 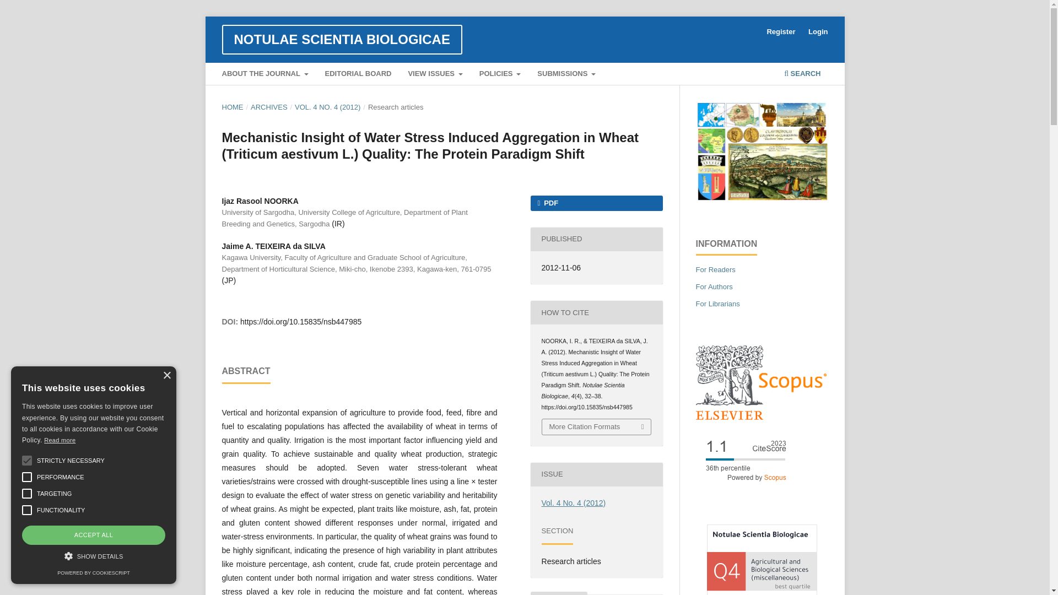 I want to click on NOTULAE SCIENTIA BIOLOGICAE, so click(x=344, y=40).